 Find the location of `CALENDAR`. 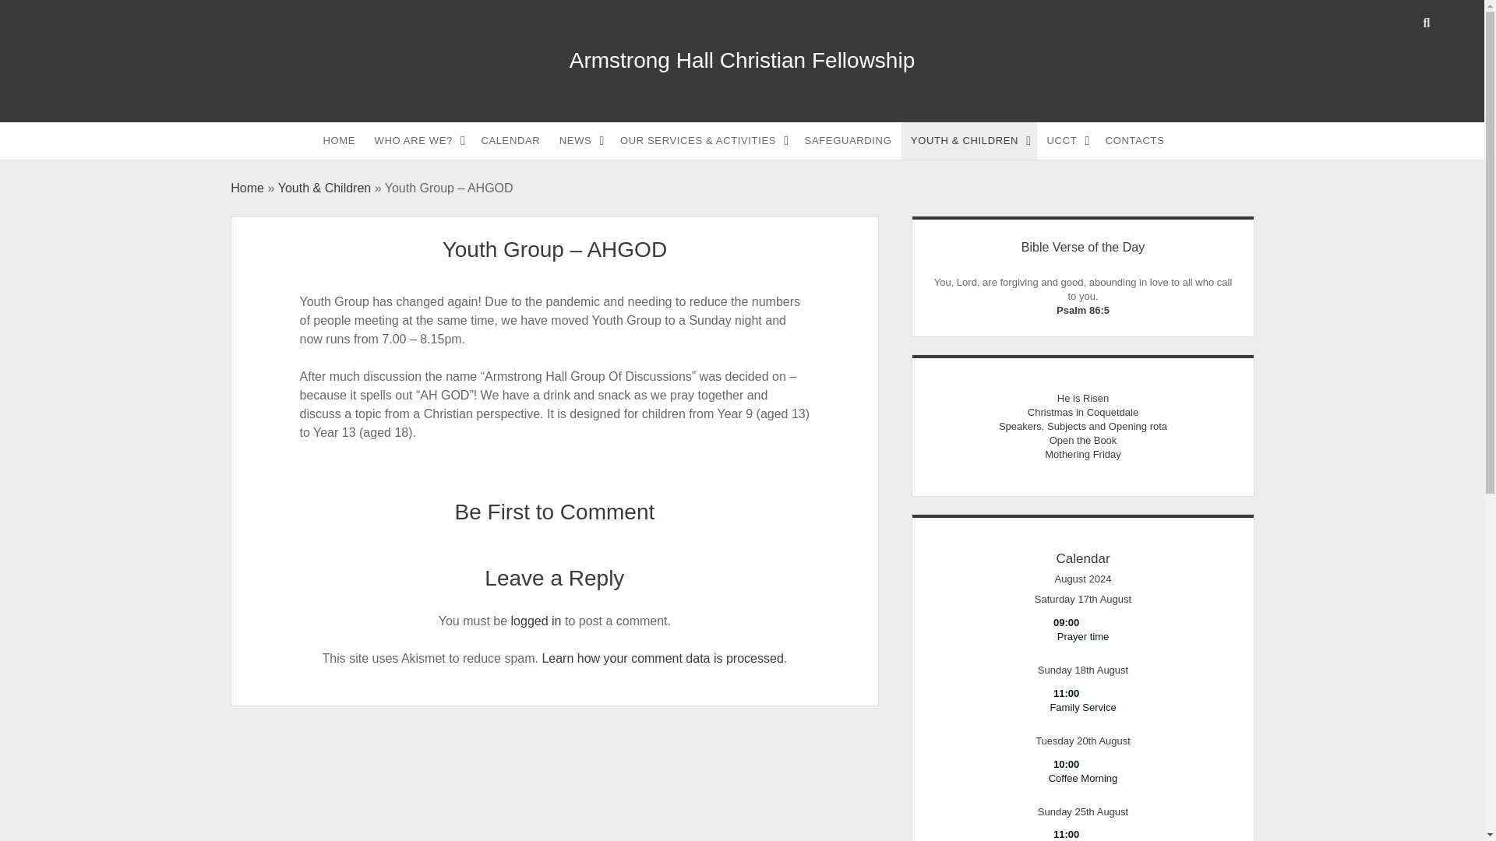

CALENDAR is located at coordinates (510, 140).